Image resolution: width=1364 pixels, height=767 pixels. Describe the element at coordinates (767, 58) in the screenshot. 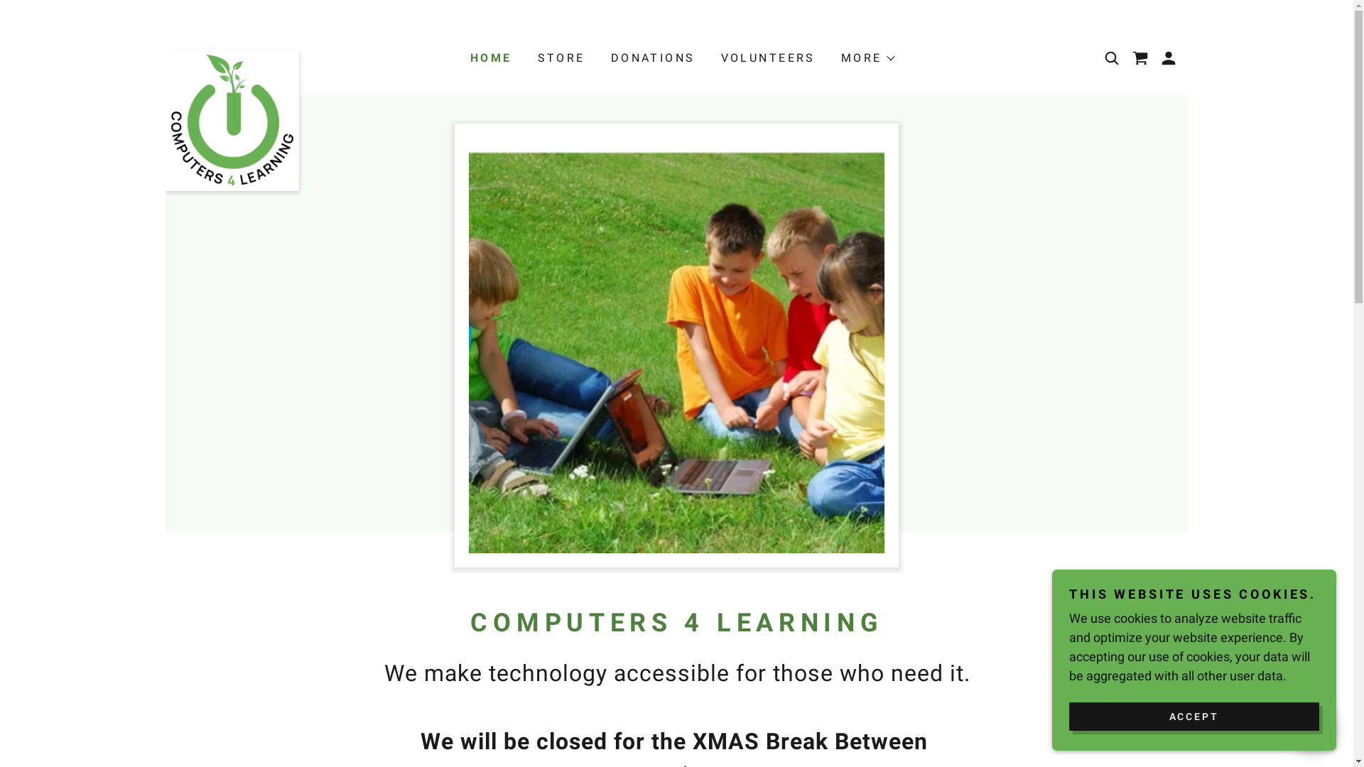

I see `VOLUNTEERS` at that location.